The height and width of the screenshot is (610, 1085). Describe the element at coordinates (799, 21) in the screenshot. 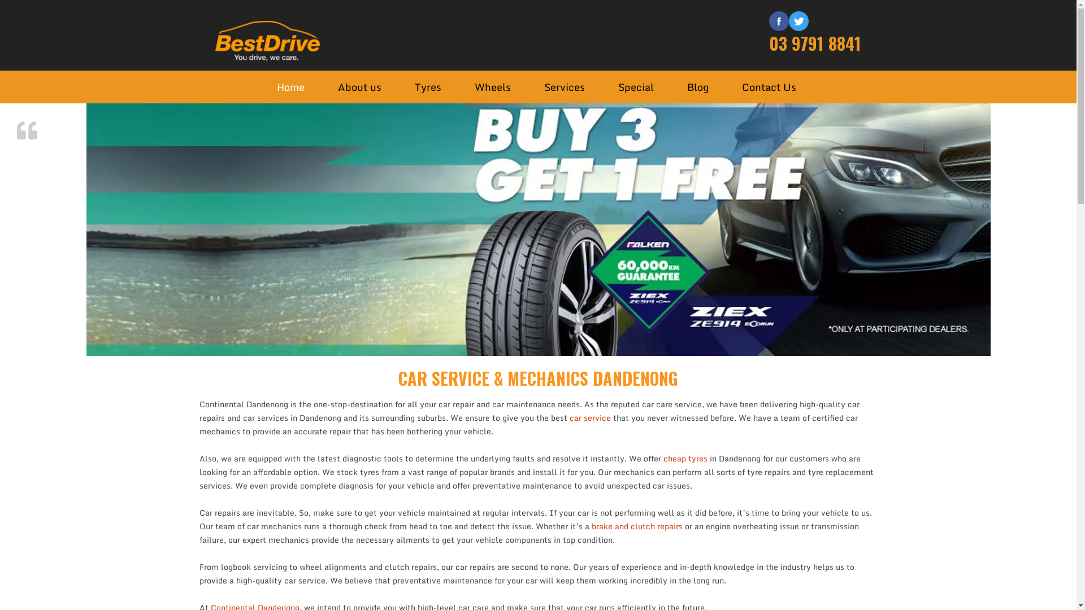

I see `twiter` at that location.